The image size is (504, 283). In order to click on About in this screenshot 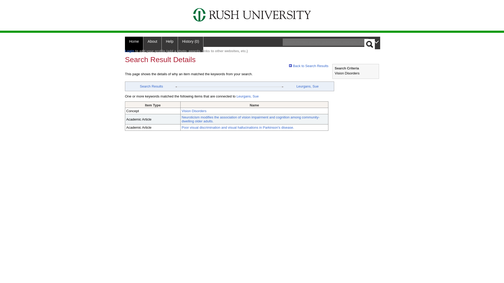, I will do `click(152, 44)`.